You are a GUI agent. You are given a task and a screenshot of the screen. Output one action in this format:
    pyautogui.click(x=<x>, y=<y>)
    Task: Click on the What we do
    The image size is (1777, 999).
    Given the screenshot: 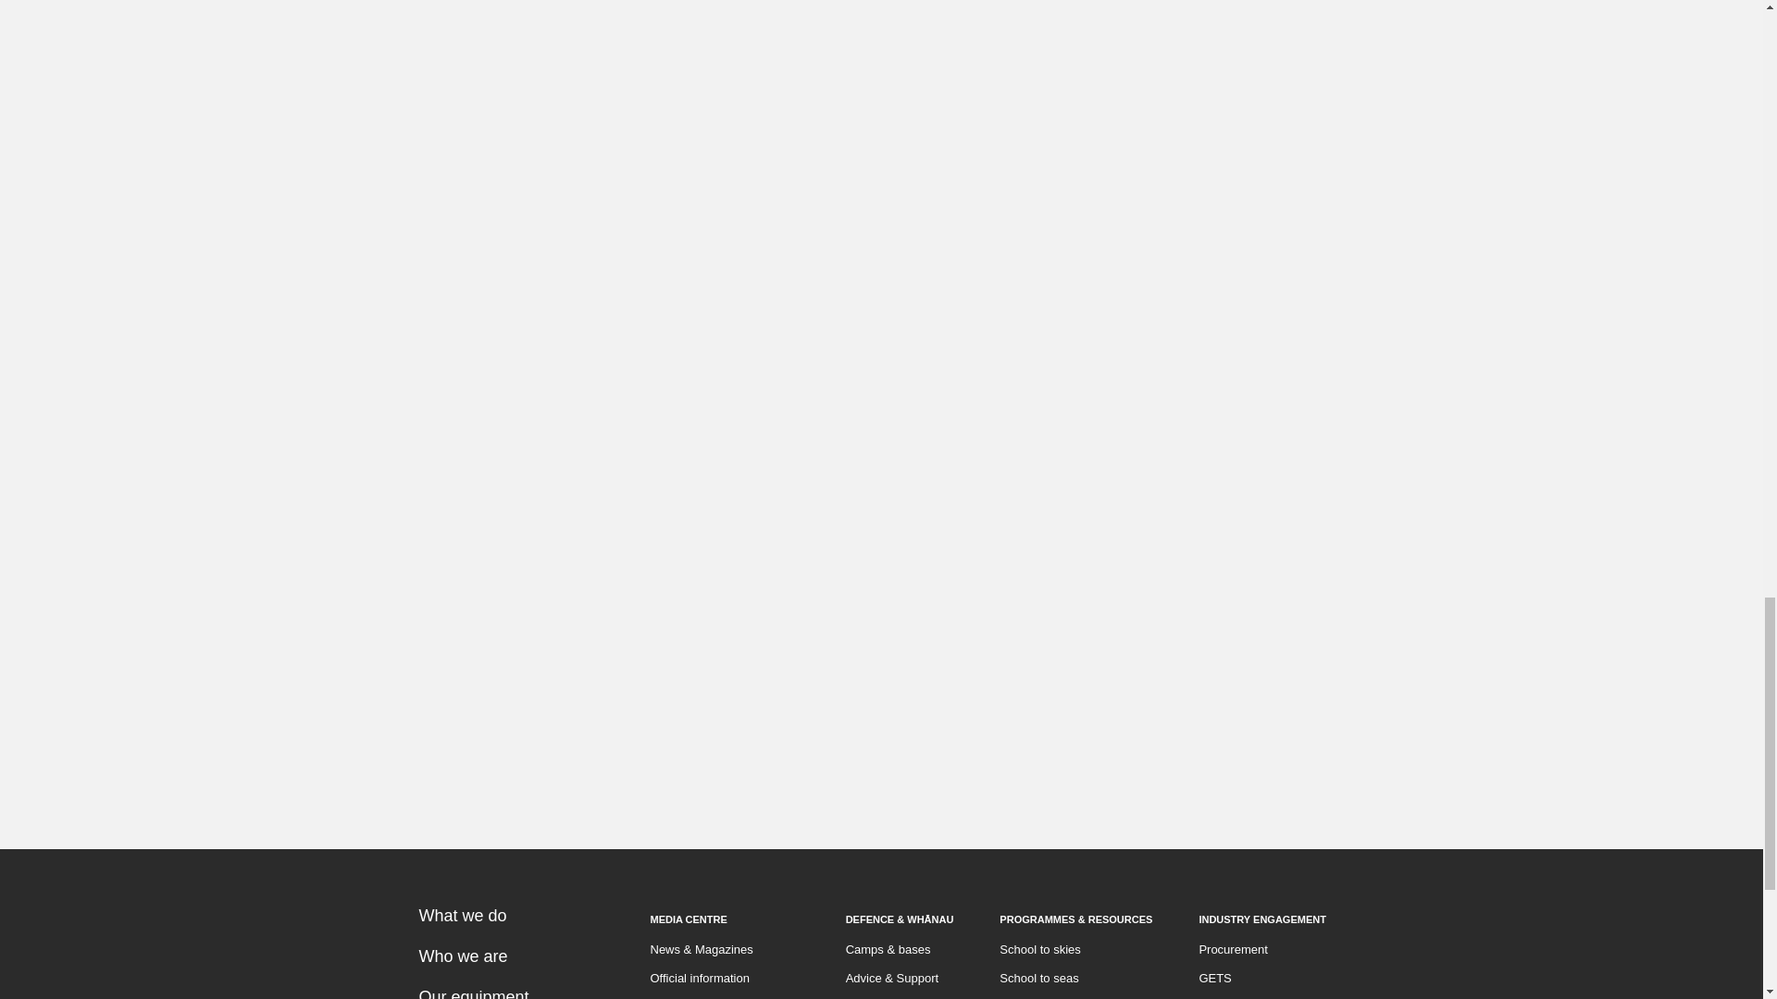 What is the action you would take?
    pyautogui.click(x=462, y=914)
    